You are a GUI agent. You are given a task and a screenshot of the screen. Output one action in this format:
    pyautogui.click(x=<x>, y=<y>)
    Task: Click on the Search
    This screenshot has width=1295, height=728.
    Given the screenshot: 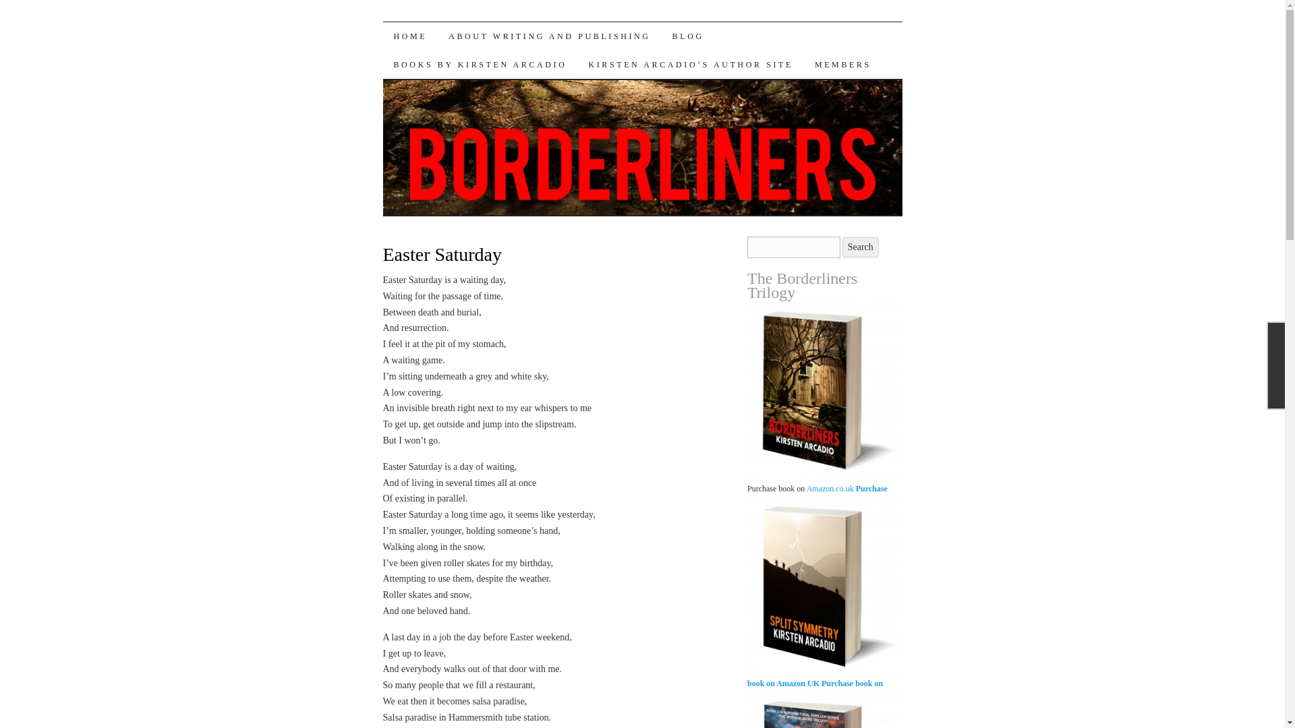 What is the action you would take?
    pyautogui.click(x=861, y=247)
    